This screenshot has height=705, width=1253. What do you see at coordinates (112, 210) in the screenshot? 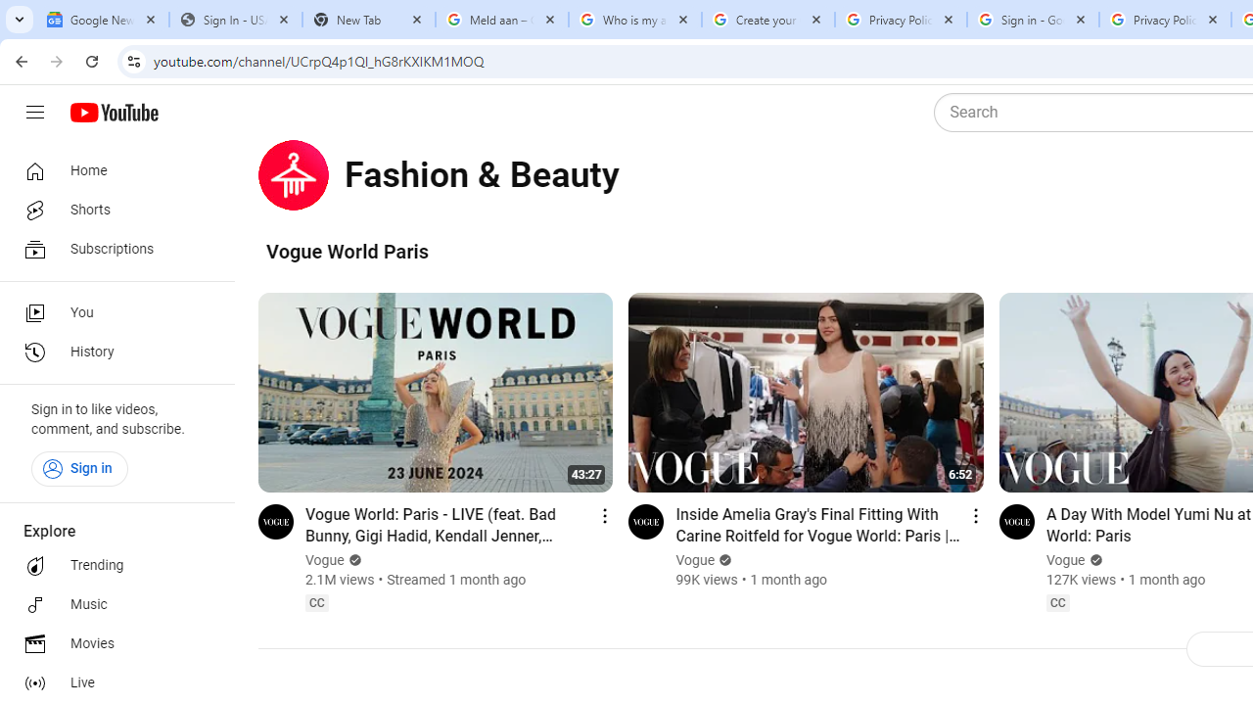
I see `Shorts` at bounding box center [112, 210].